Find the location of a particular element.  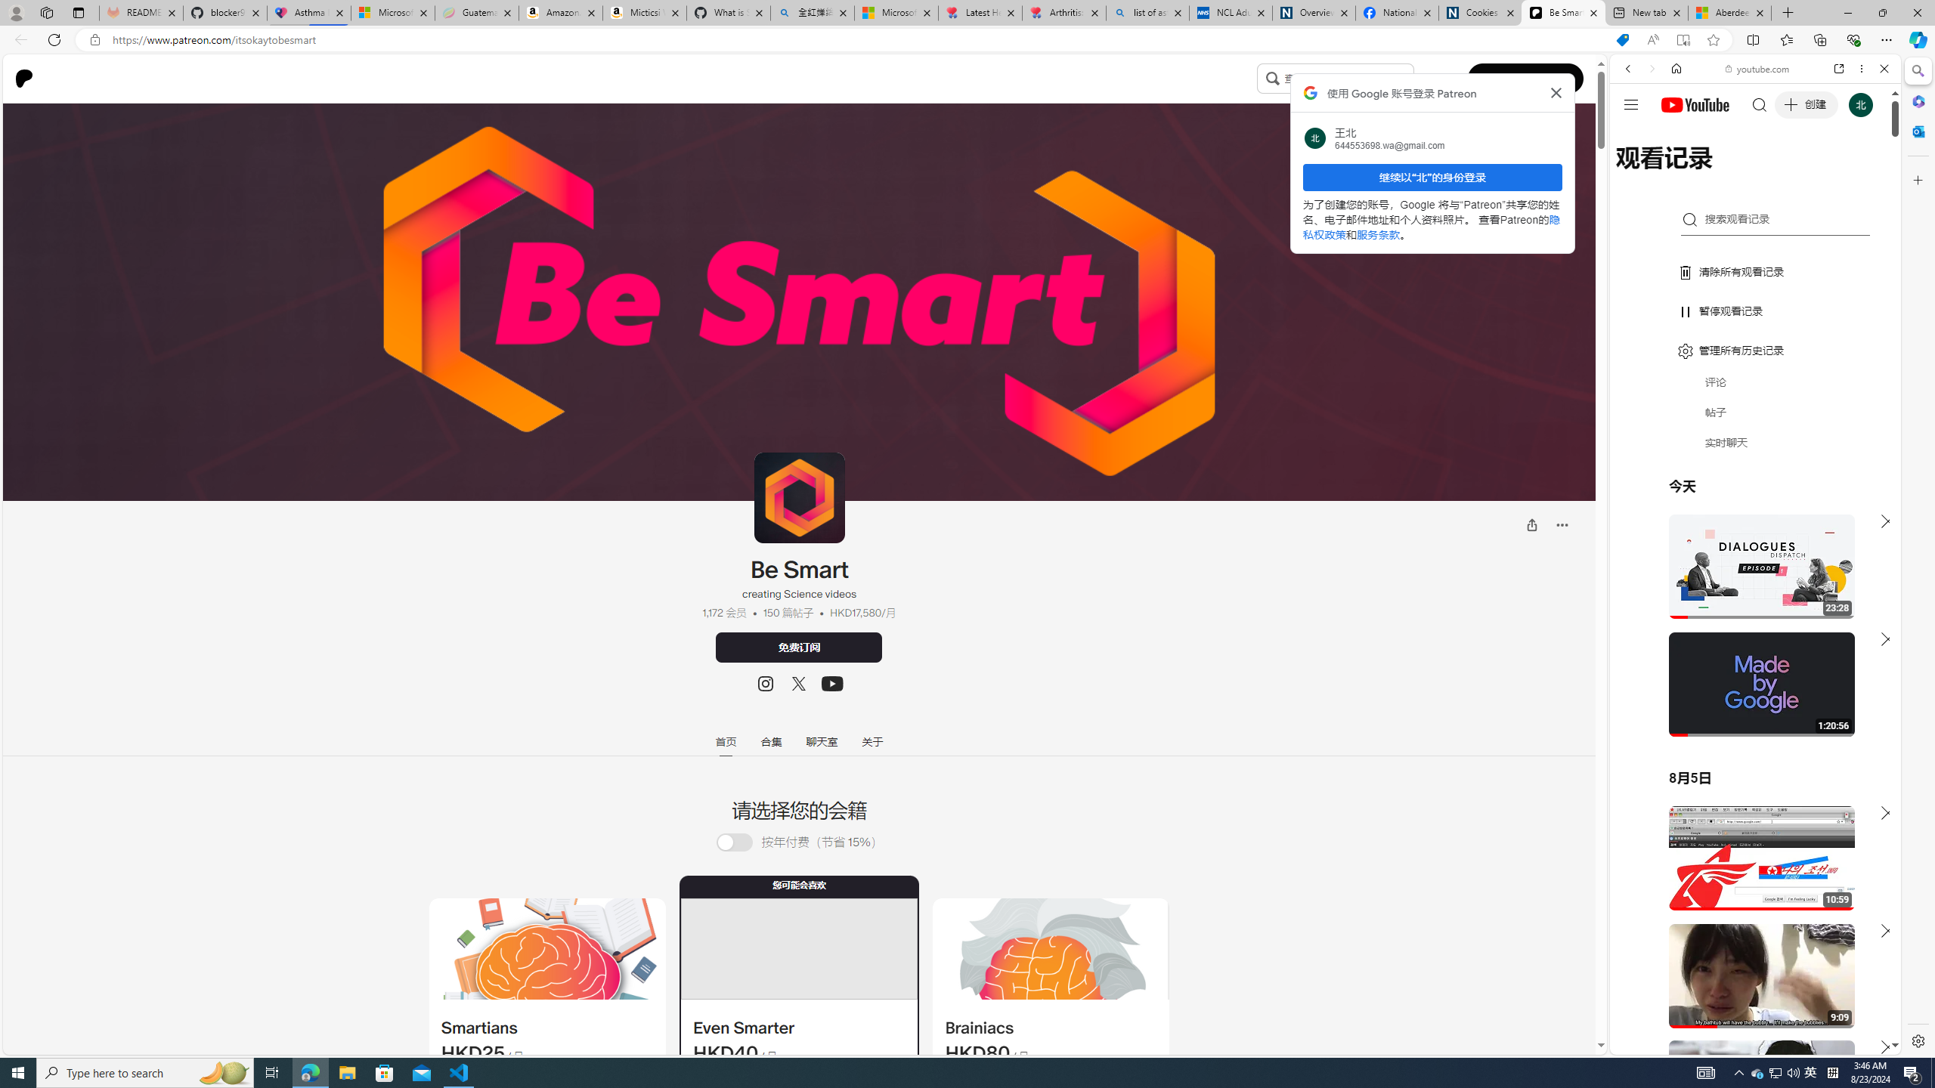

Go to home page is located at coordinates (29, 79).